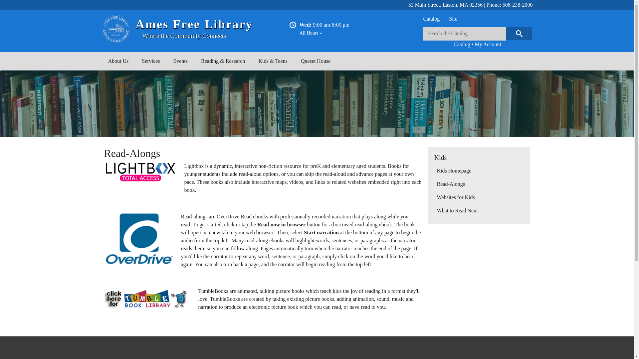 Image resolution: width=639 pixels, height=359 pixels. Describe the element at coordinates (194, 24) in the screenshot. I see `Home` at that location.